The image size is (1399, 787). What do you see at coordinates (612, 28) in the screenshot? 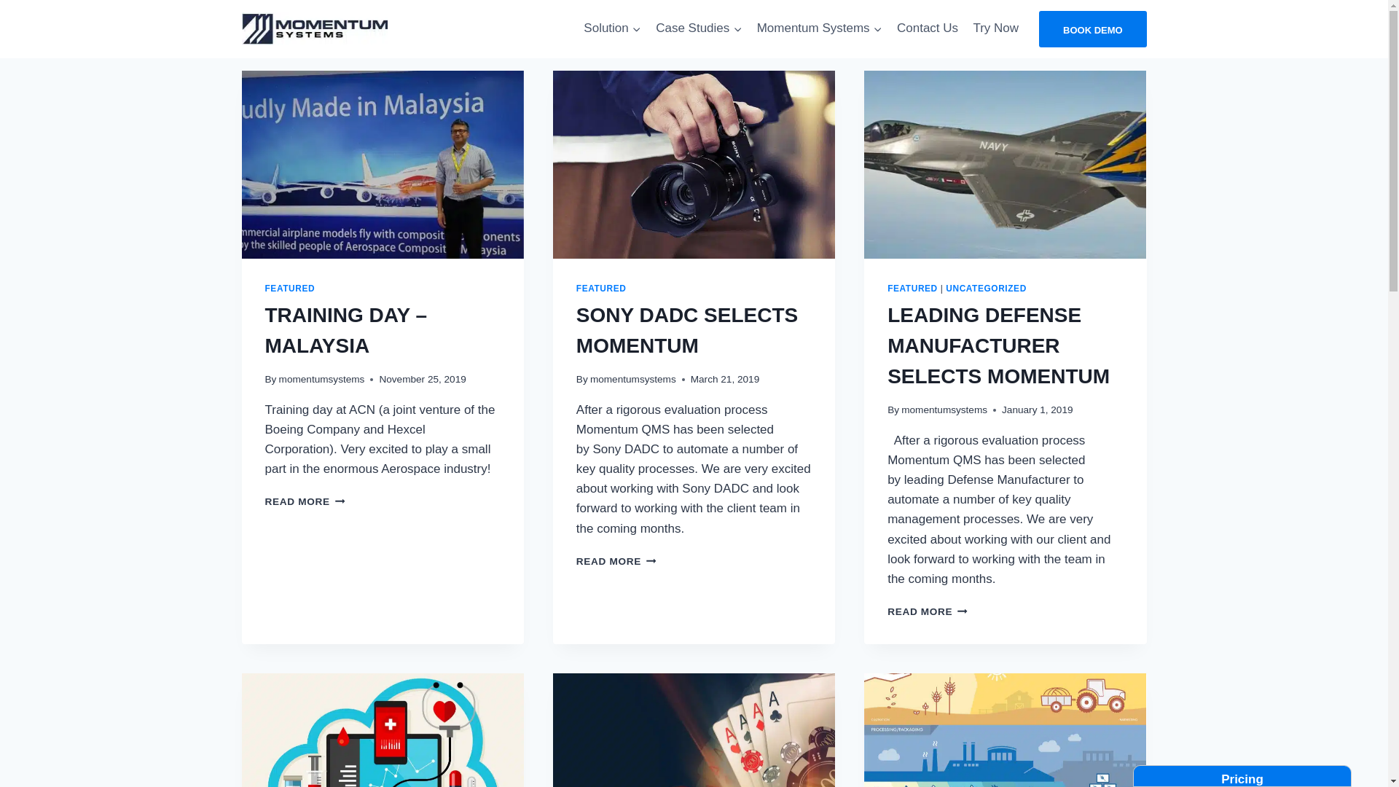
I see `Solution` at bounding box center [612, 28].